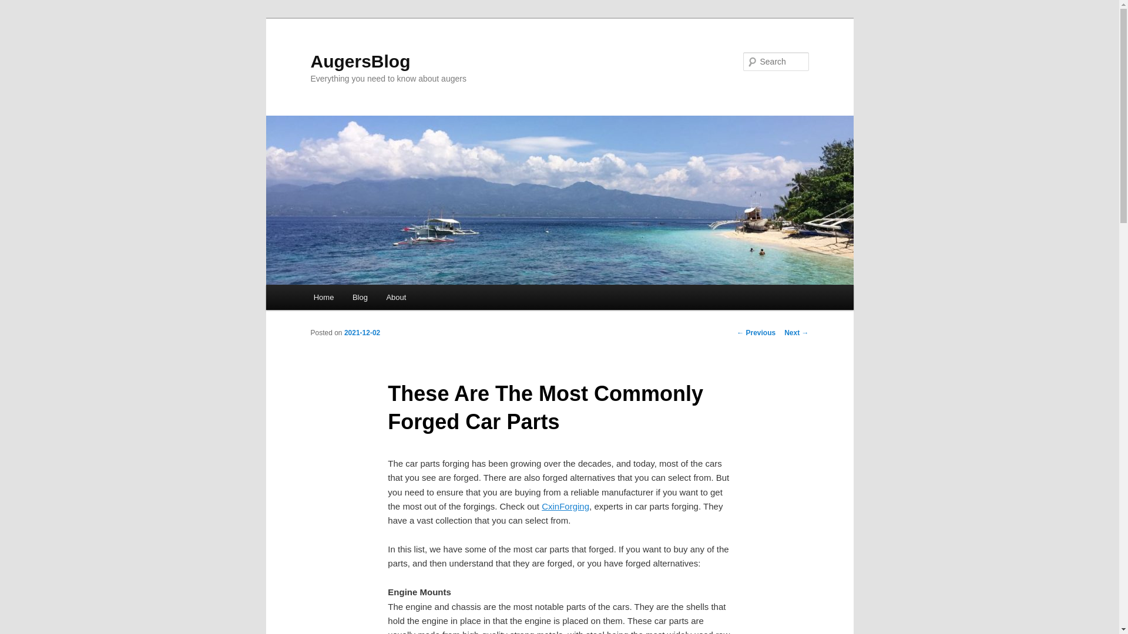 This screenshot has width=1128, height=634. I want to click on CxinForging, so click(565, 506).